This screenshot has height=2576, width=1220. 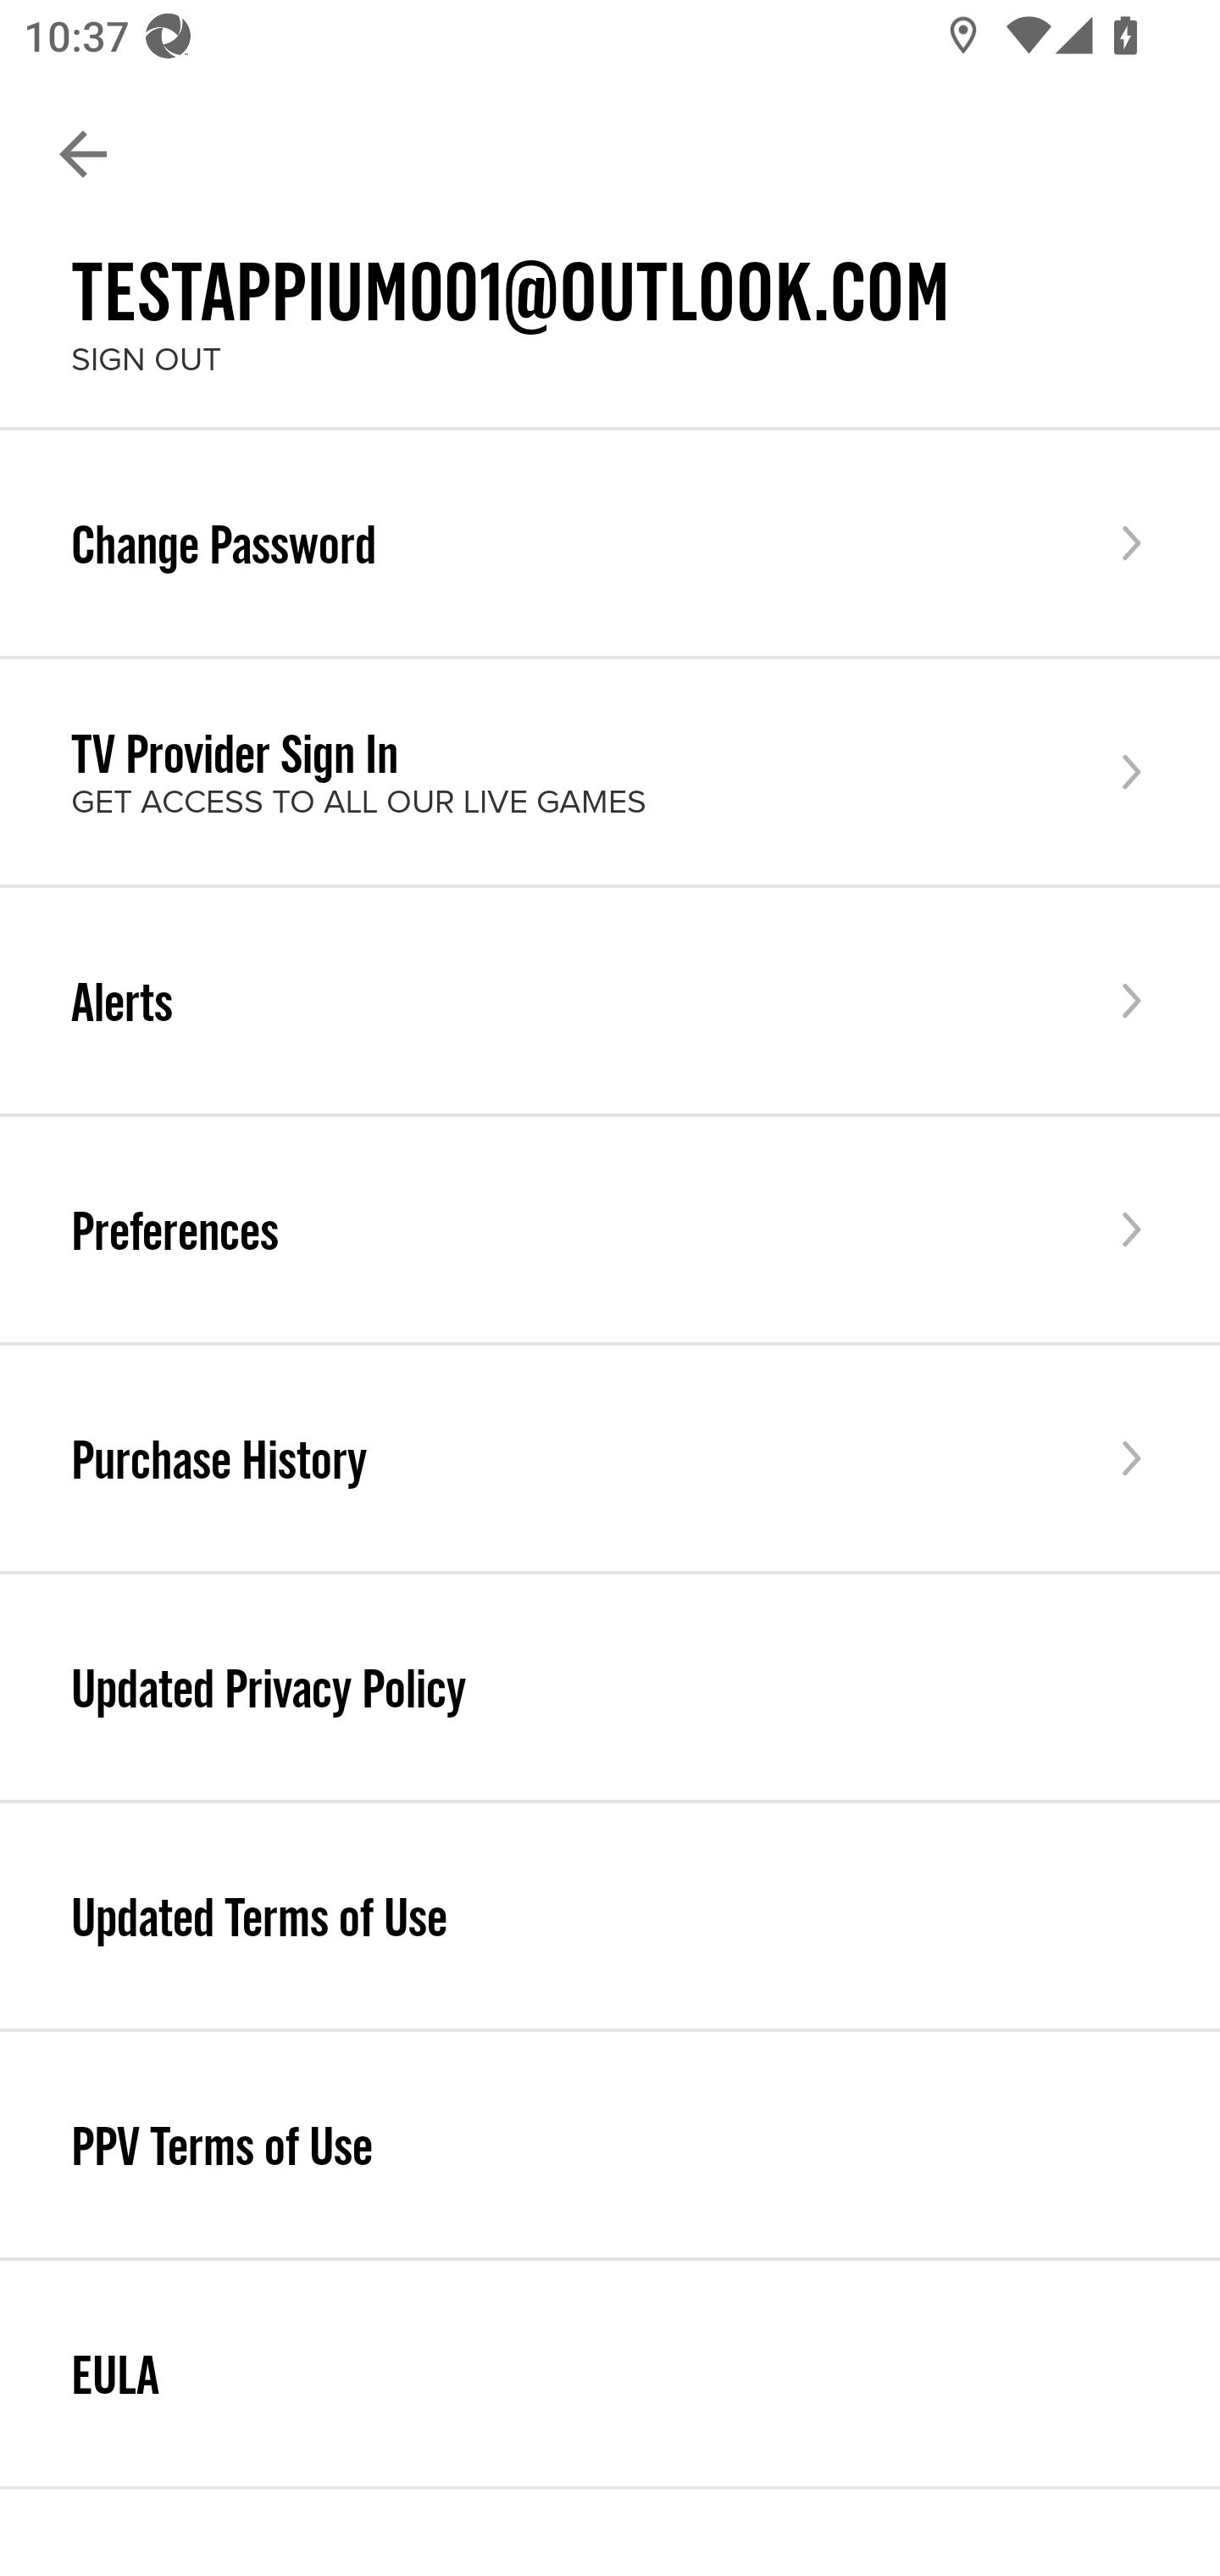 What do you see at coordinates (610, 1230) in the screenshot?
I see `Preferences` at bounding box center [610, 1230].